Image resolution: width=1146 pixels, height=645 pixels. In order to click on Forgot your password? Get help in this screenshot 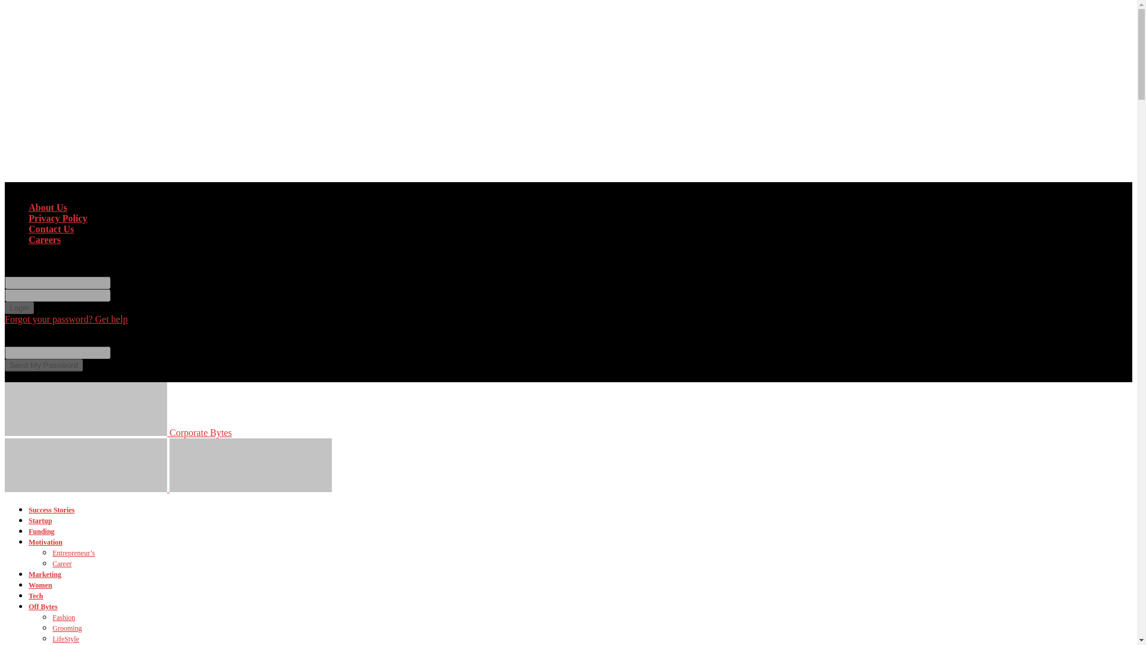, I will do `click(66, 319)`.